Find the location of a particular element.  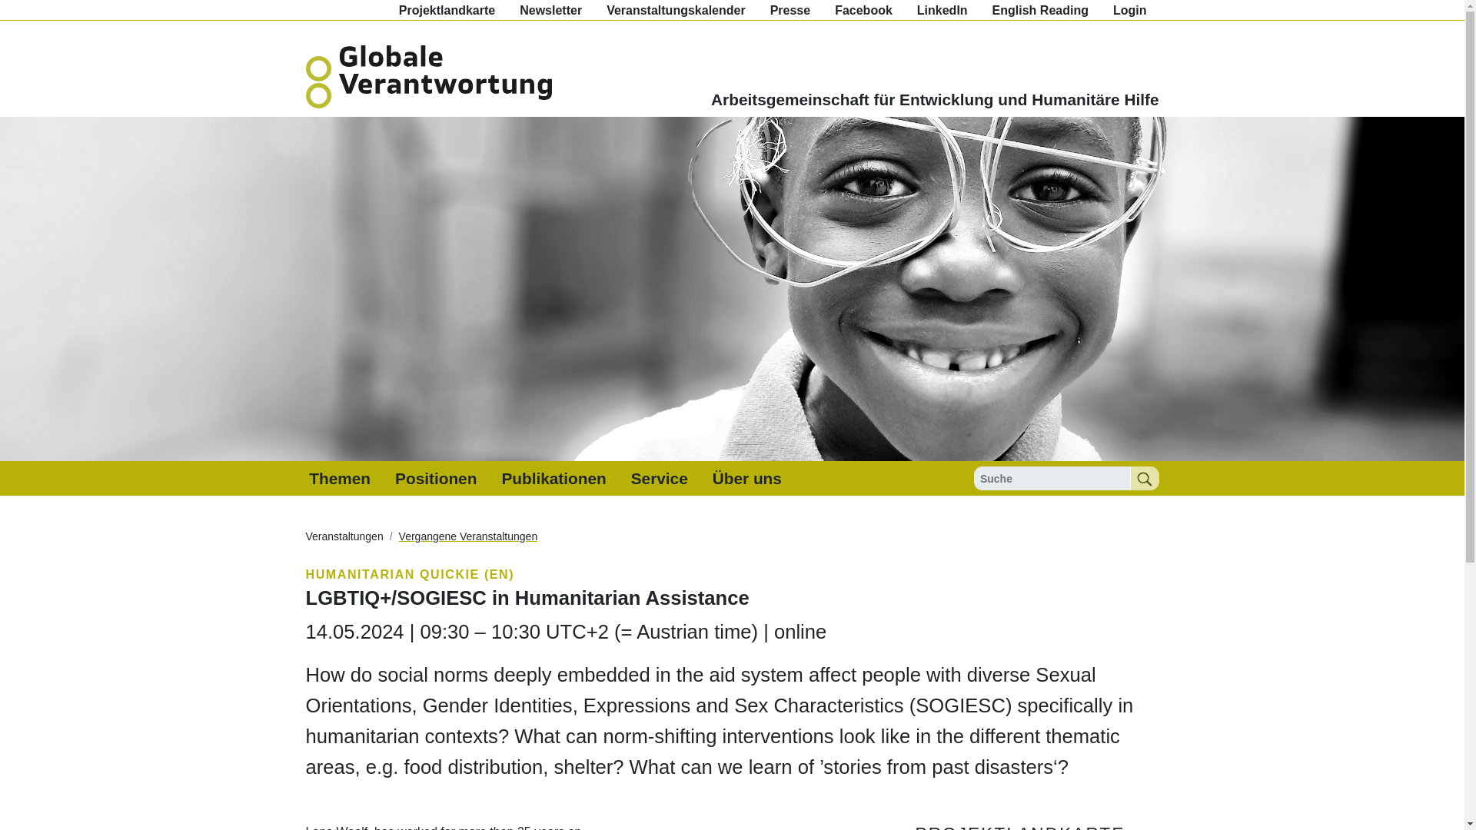

Projektlandkarte is located at coordinates (447, 9).